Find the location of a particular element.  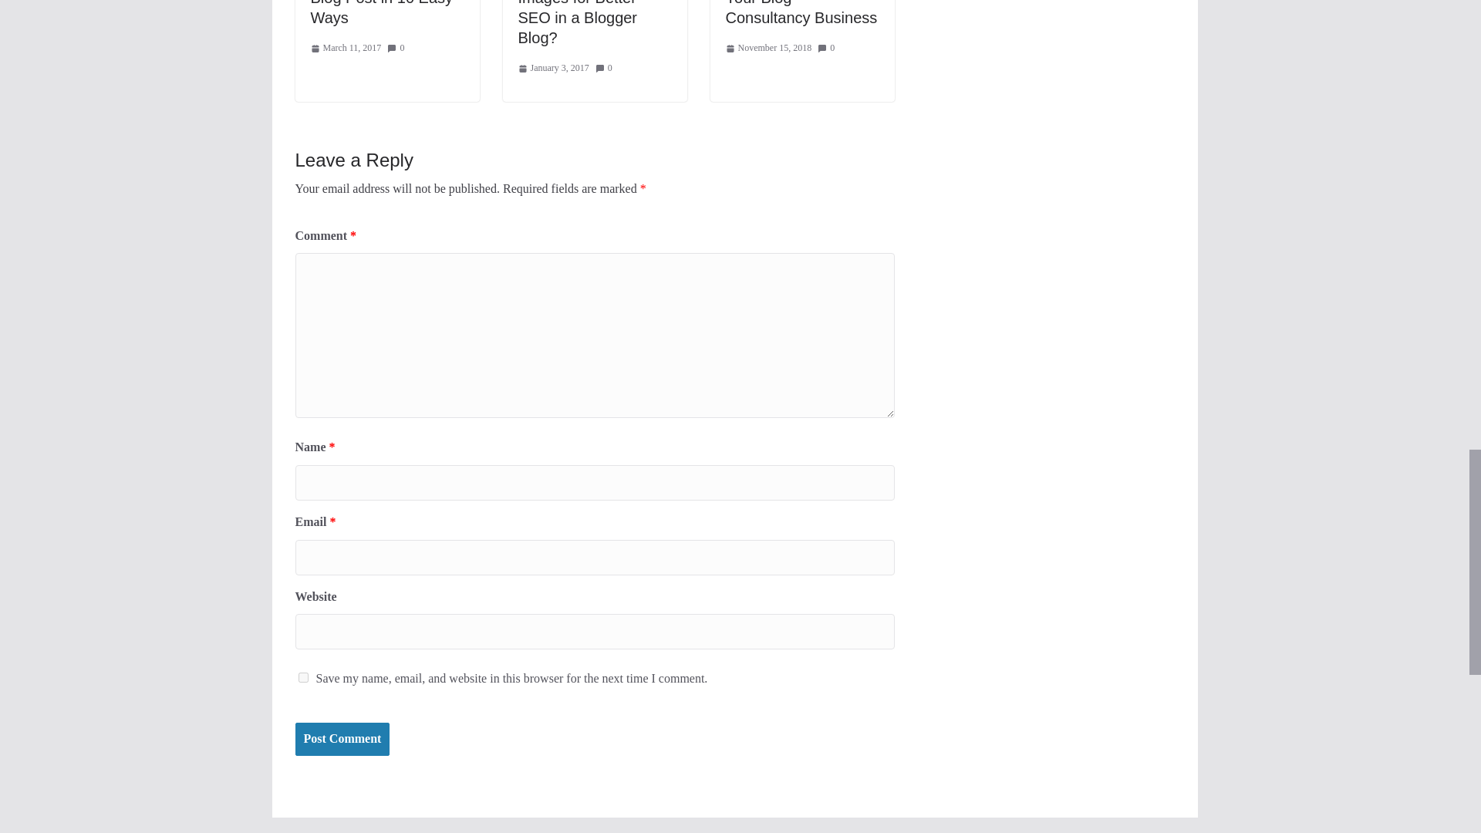

March 11, 2017 is located at coordinates (345, 48).